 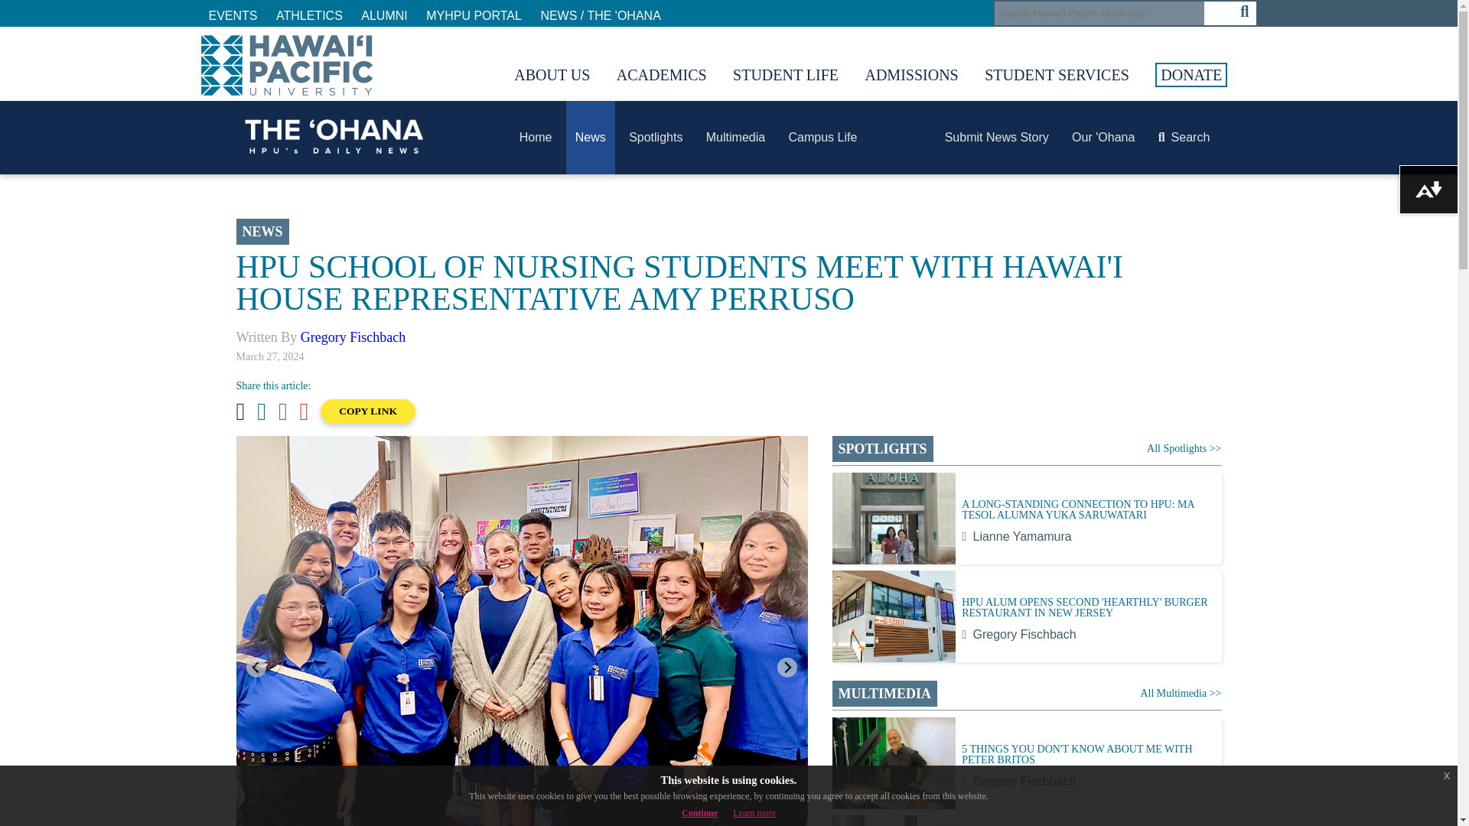 What do you see at coordinates (1057, 75) in the screenshot?
I see `STUDENT SERVICES` at bounding box center [1057, 75].